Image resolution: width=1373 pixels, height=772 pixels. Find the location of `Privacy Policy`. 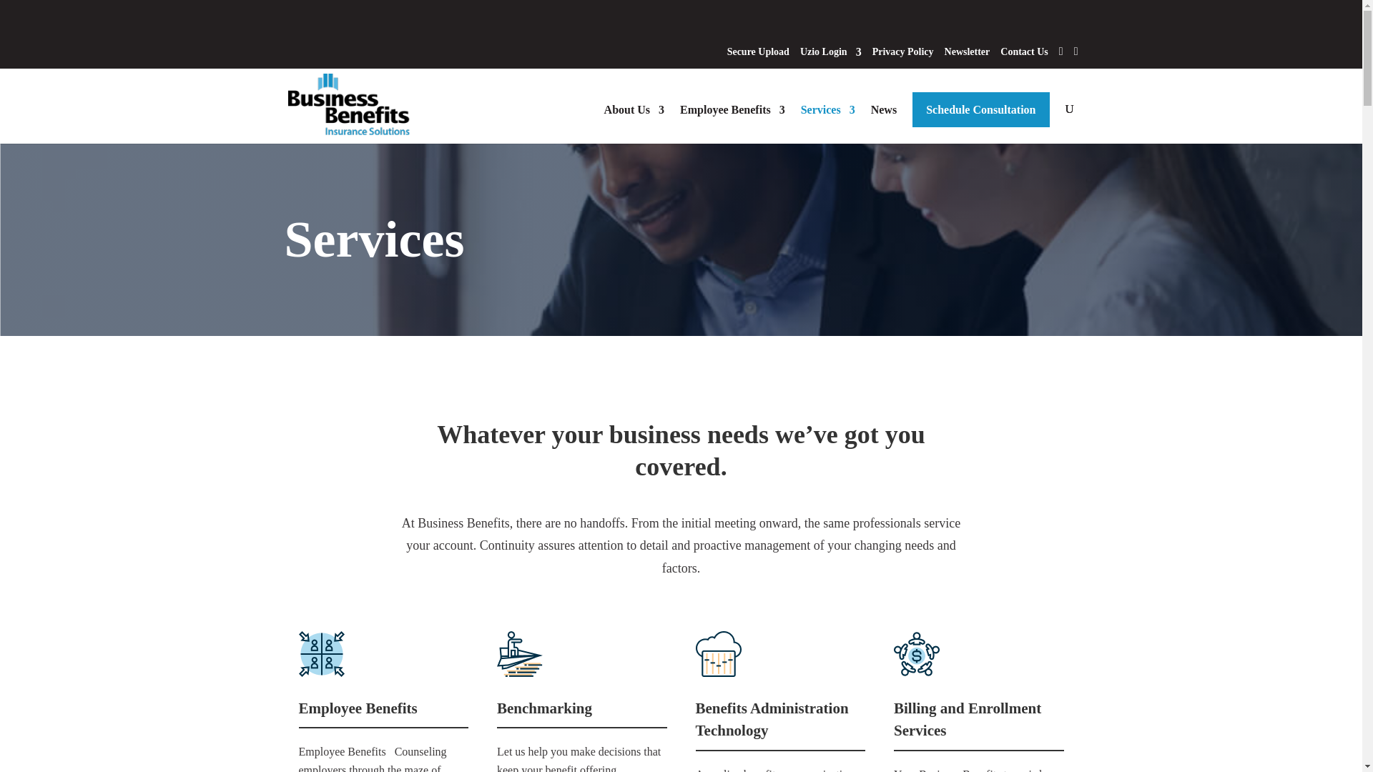

Privacy Policy is located at coordinates (902, 56).